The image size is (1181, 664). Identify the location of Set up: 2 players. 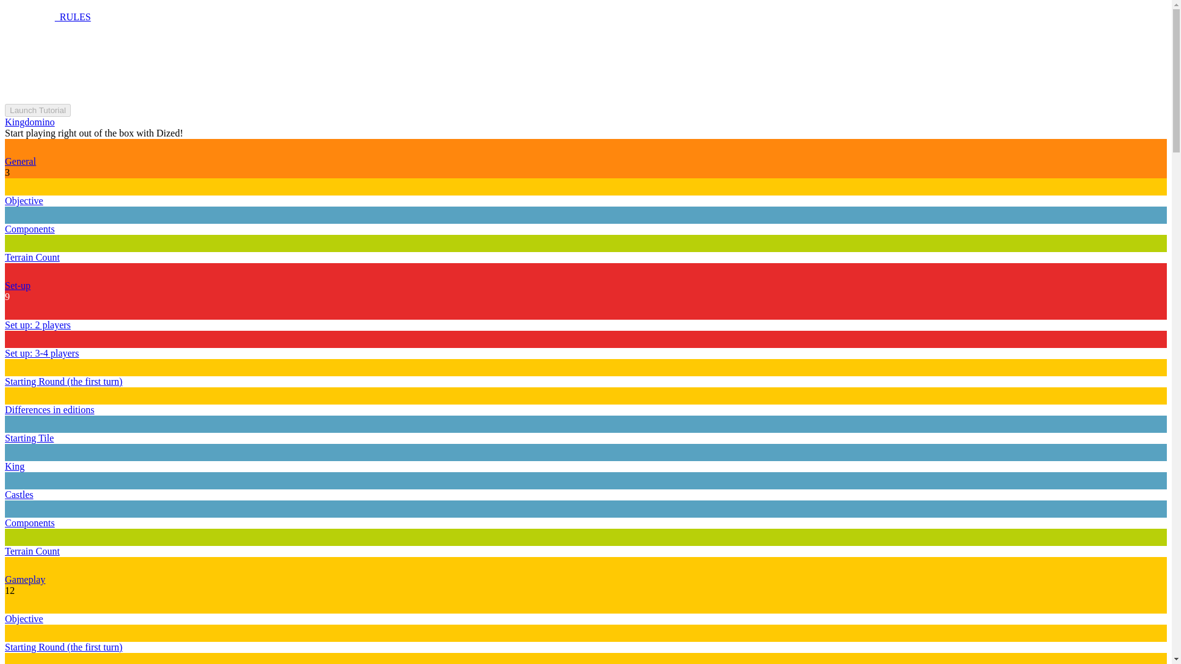
(38, 325).